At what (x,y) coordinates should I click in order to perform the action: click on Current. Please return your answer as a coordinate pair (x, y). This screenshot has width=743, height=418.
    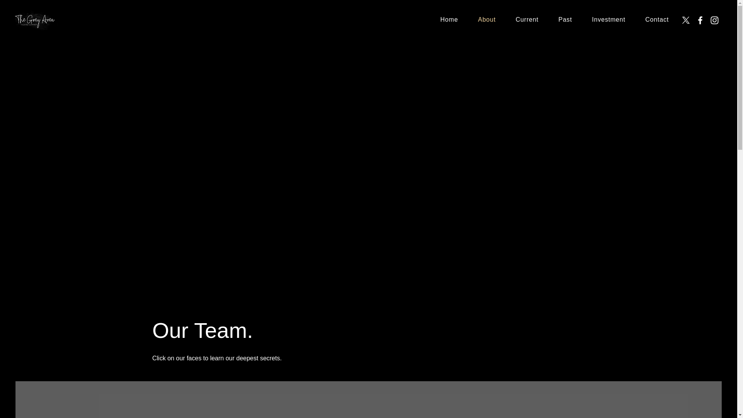
    Looking at the image, I should click on (527, 20).